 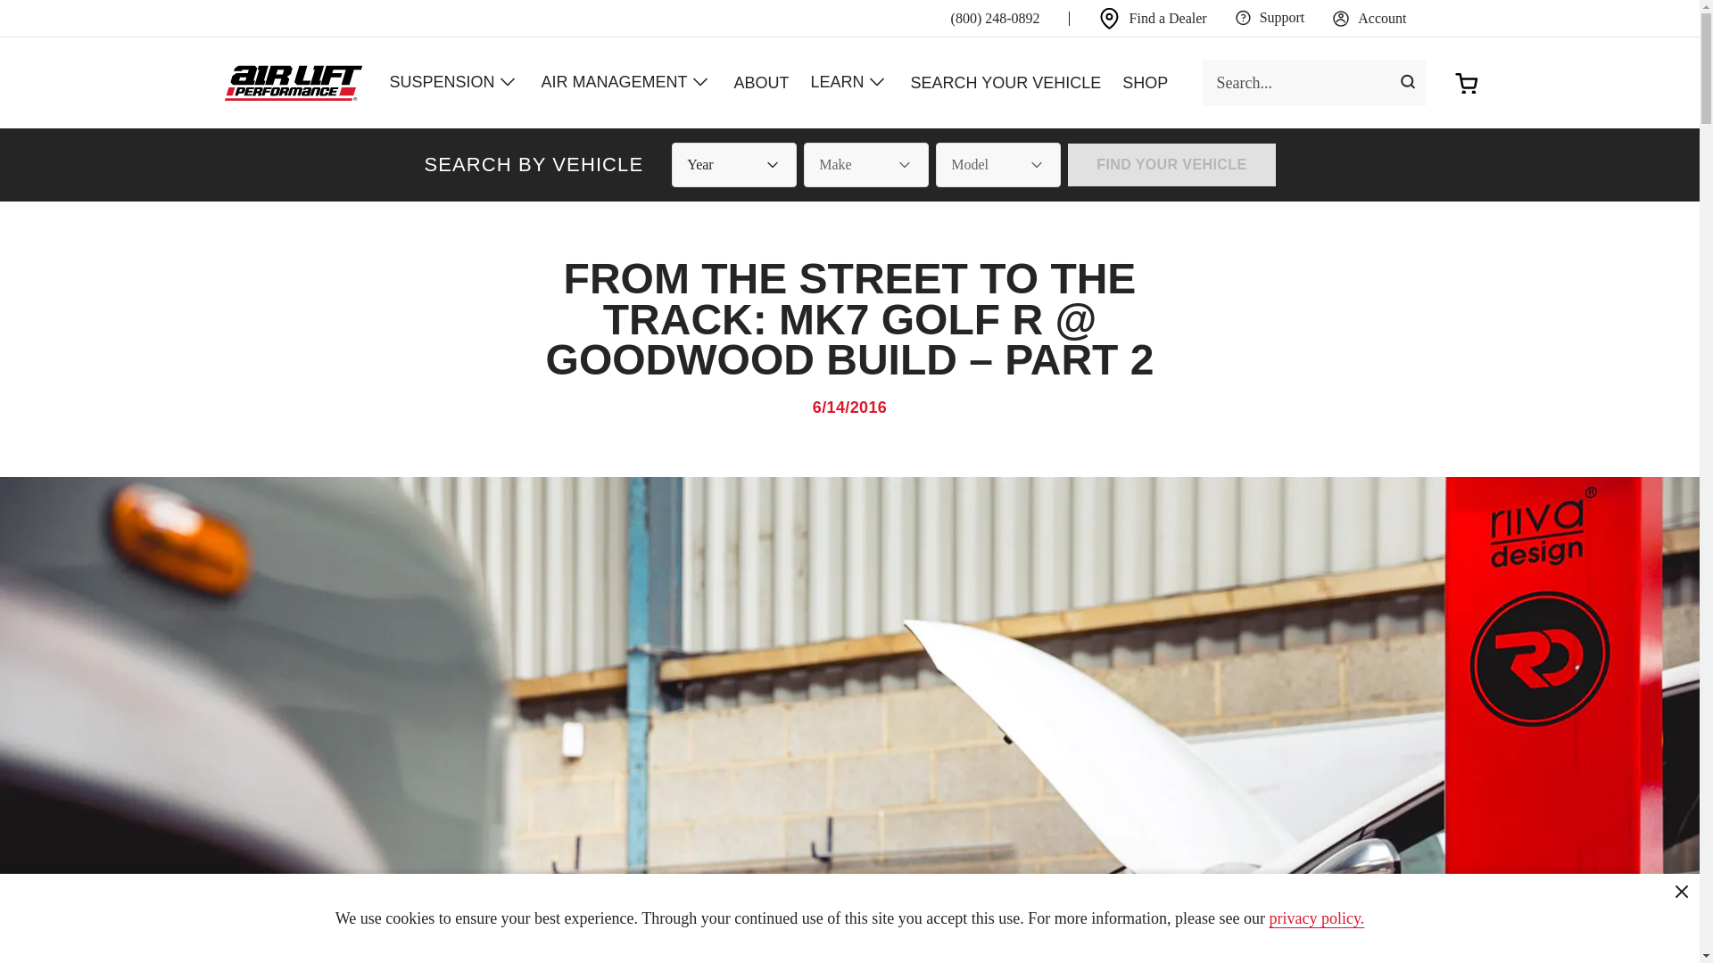 What do you see at coordinates (865, 164) in the screenshot?
I see `Make` at bounding box center [865, 164].